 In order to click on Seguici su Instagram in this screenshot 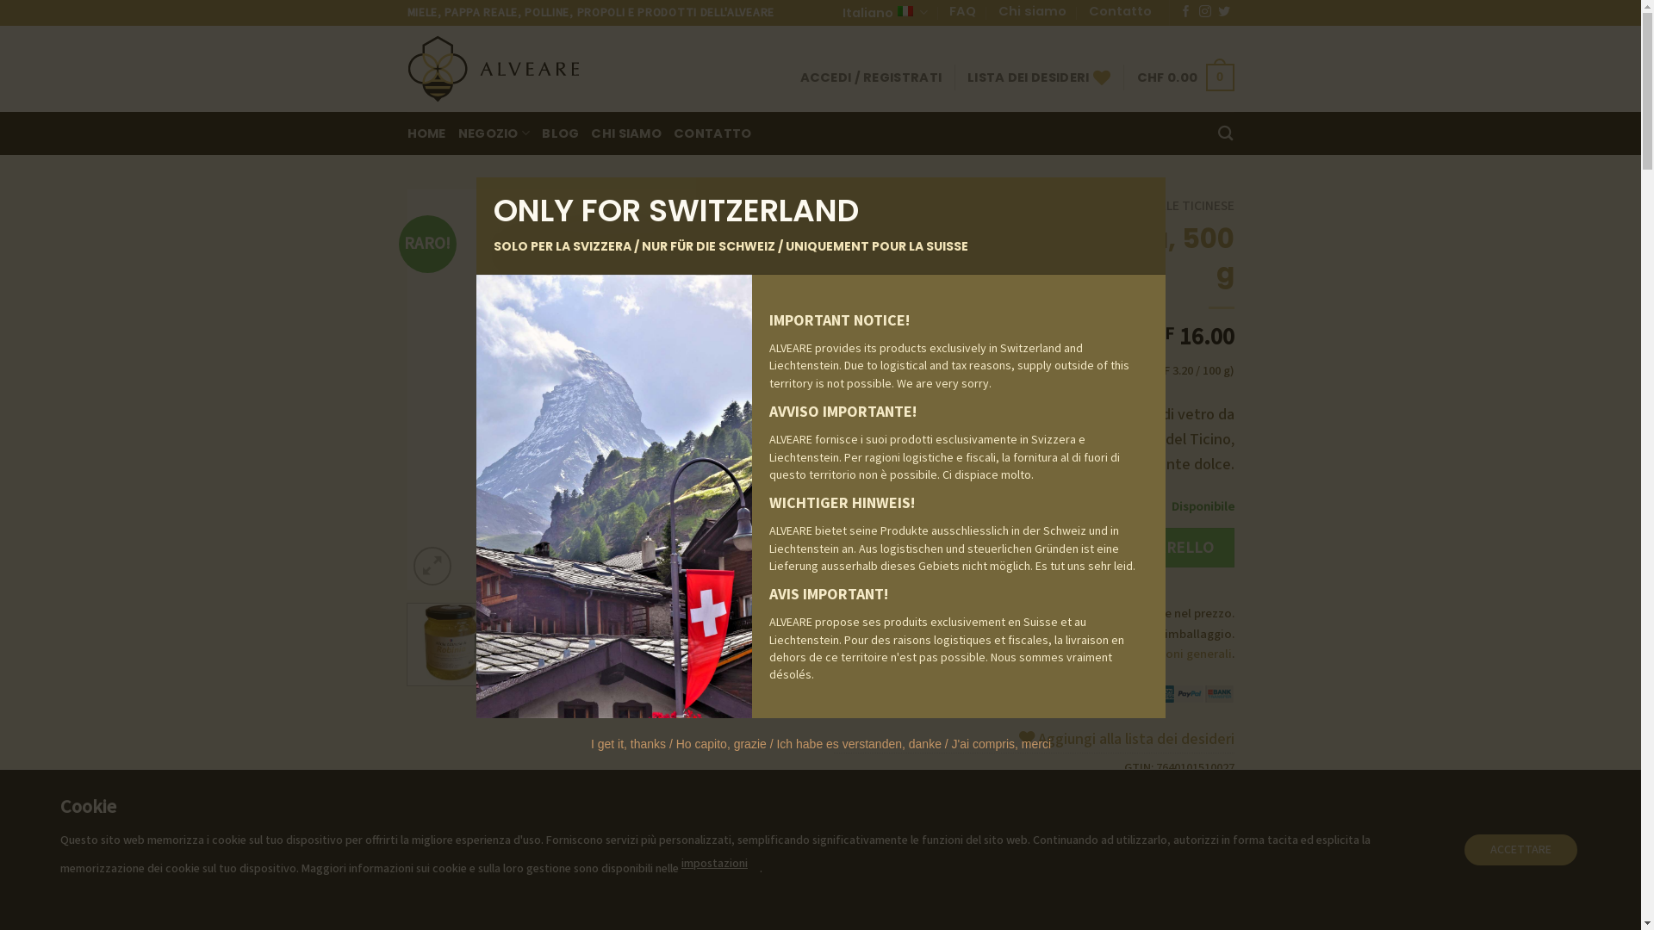, I will do `click(1205, 12)`.